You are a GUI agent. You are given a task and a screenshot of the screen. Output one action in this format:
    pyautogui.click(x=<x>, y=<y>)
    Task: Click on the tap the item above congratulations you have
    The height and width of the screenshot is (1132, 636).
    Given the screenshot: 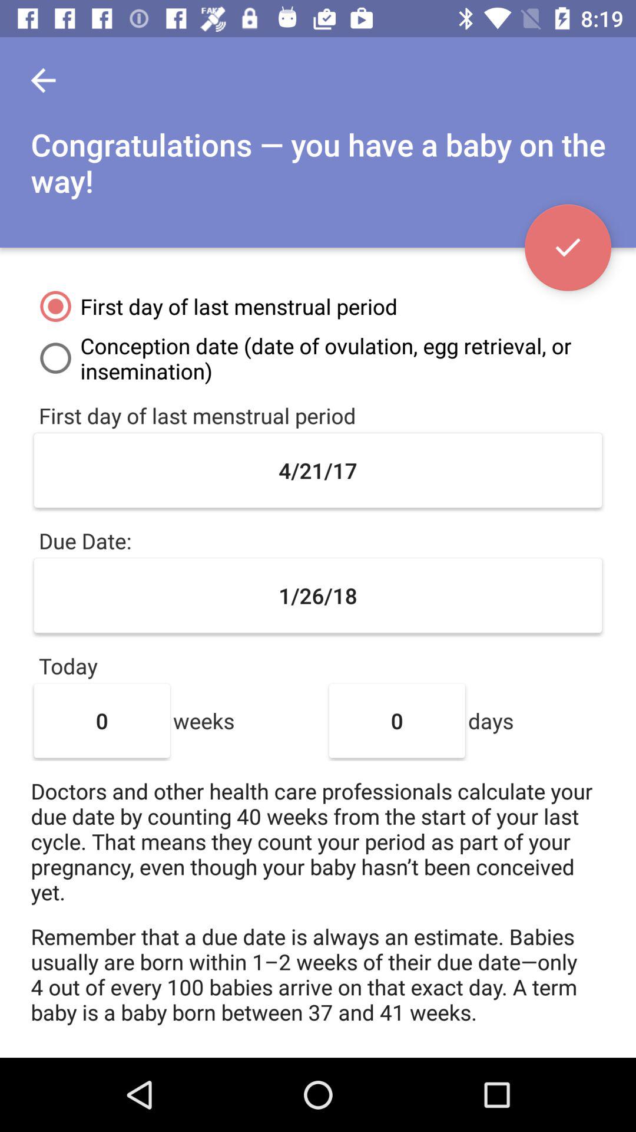 What is the action you would take?
    pyautogui.click(x=43, y=80)
    